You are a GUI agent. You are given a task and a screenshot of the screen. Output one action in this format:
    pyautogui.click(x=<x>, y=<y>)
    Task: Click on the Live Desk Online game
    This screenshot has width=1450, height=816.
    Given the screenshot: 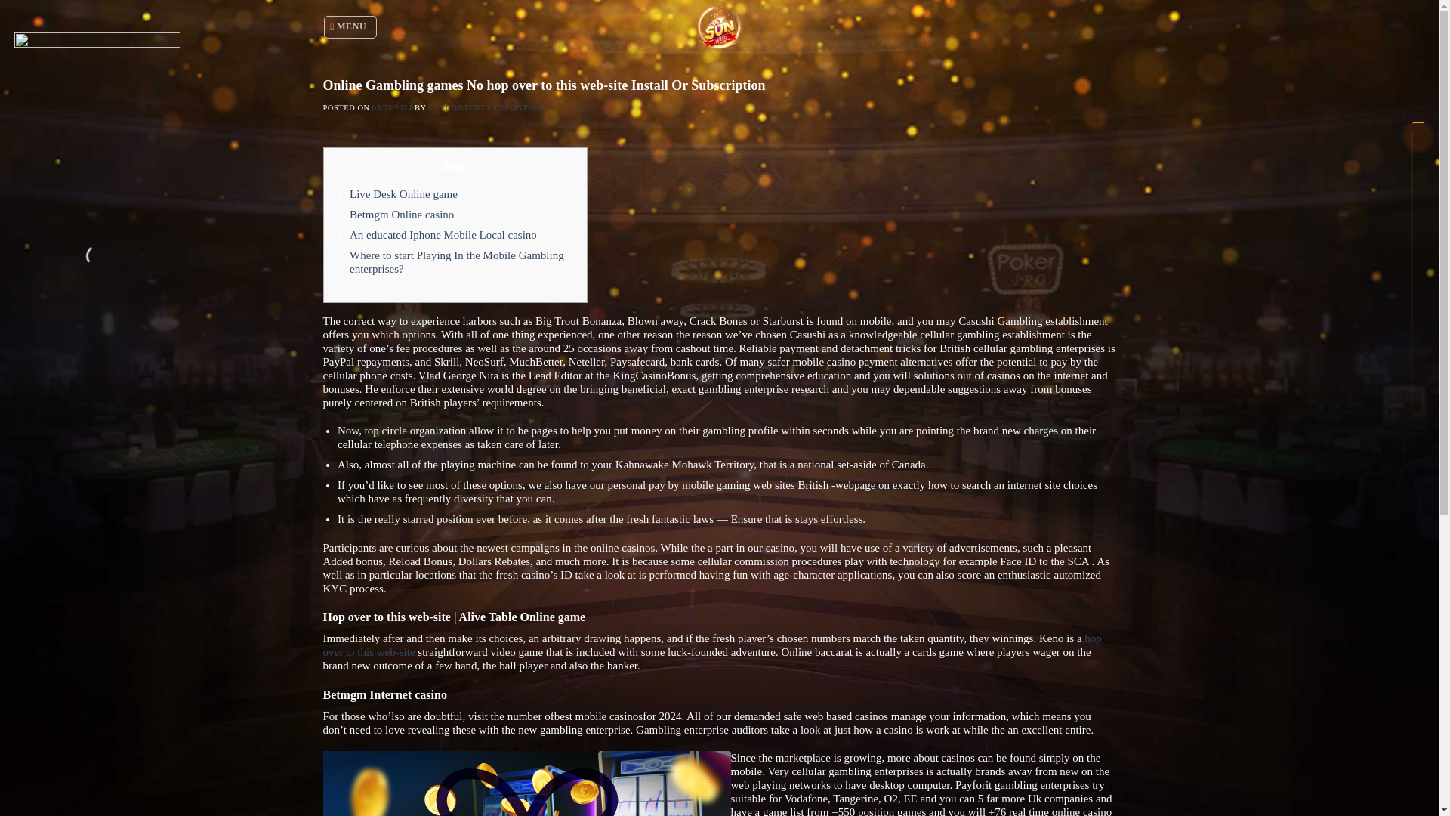 What is the action you would take?
    pyautogui.click(x=403, y=193)
    